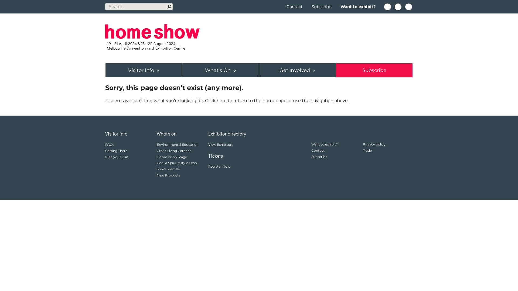 This screenshot has width=518, height=291. Describe the element at coordinates (219, 167) in the screenshot. I see `Register Now` at that location.